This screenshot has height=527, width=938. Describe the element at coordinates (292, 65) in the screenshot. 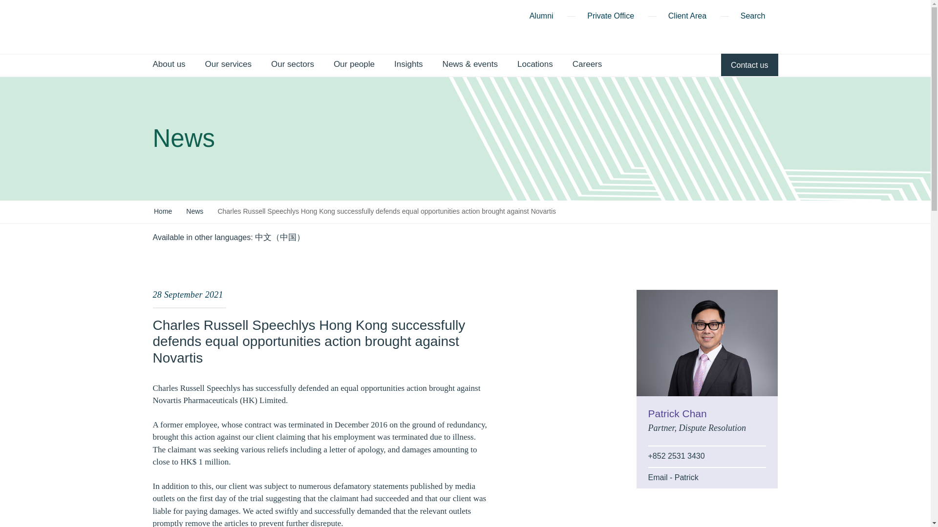

I see `Our sectors` at that location.